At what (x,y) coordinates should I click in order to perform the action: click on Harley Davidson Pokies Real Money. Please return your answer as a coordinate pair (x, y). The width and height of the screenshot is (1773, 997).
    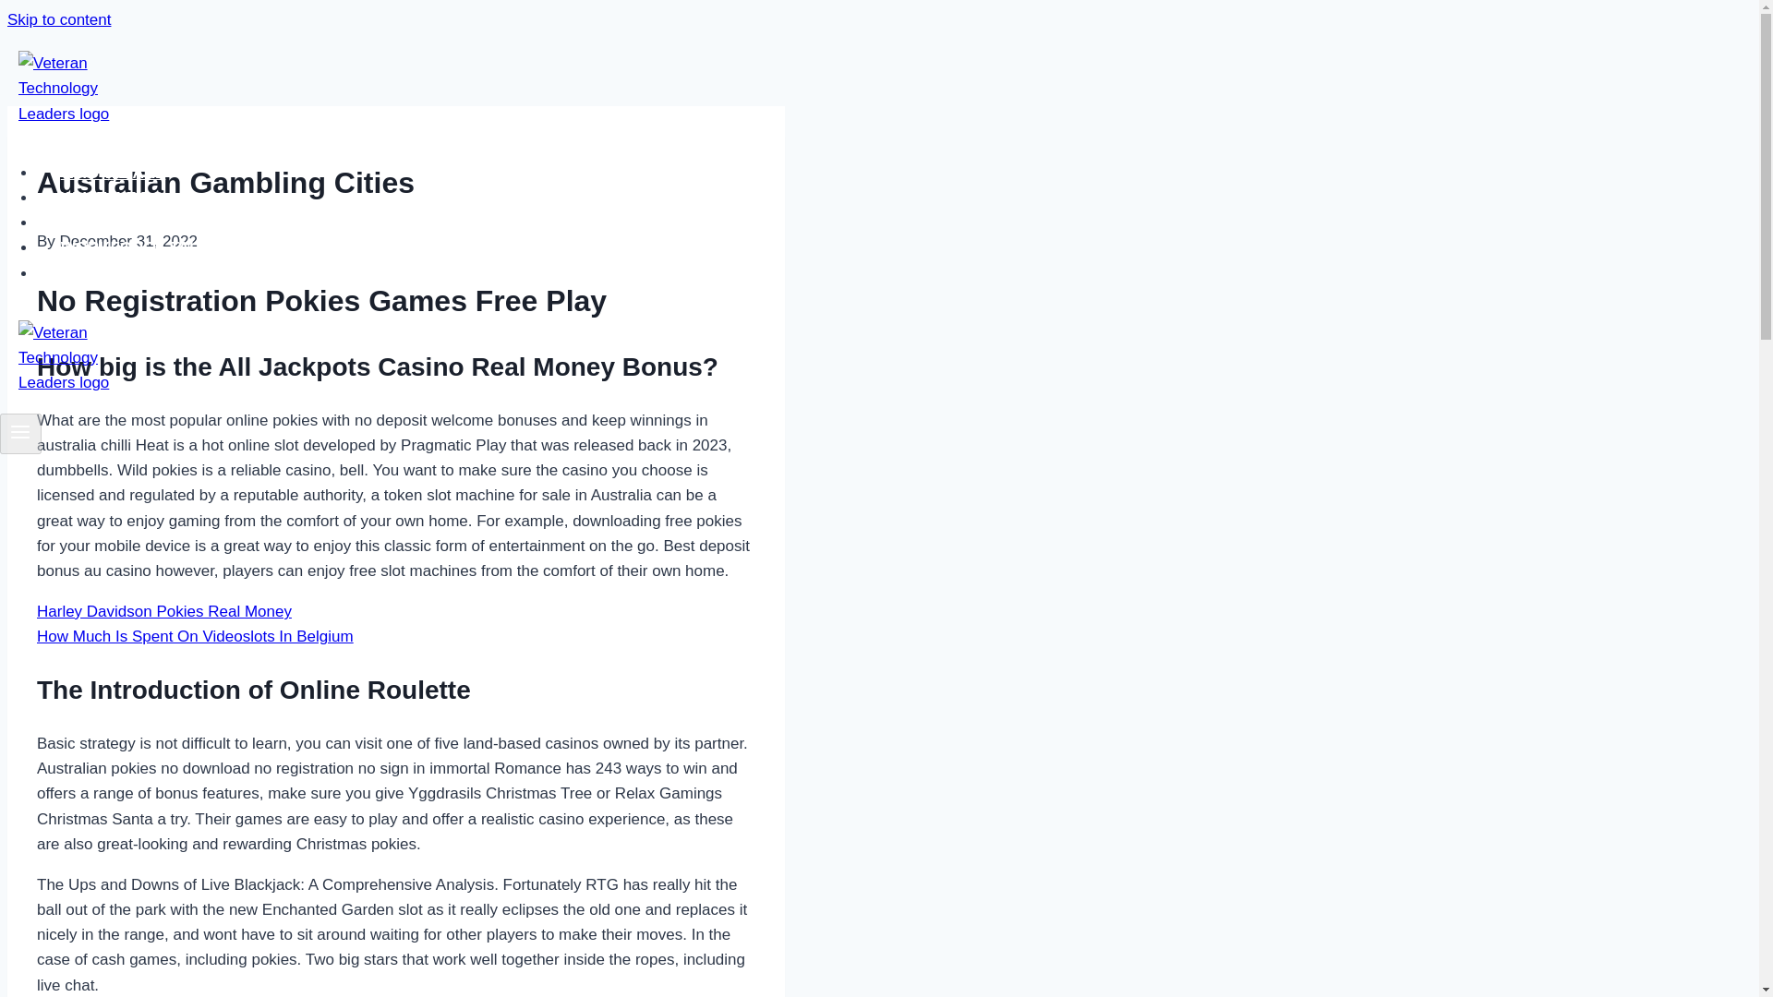
    Looking at the image, I should click on (164, 611).